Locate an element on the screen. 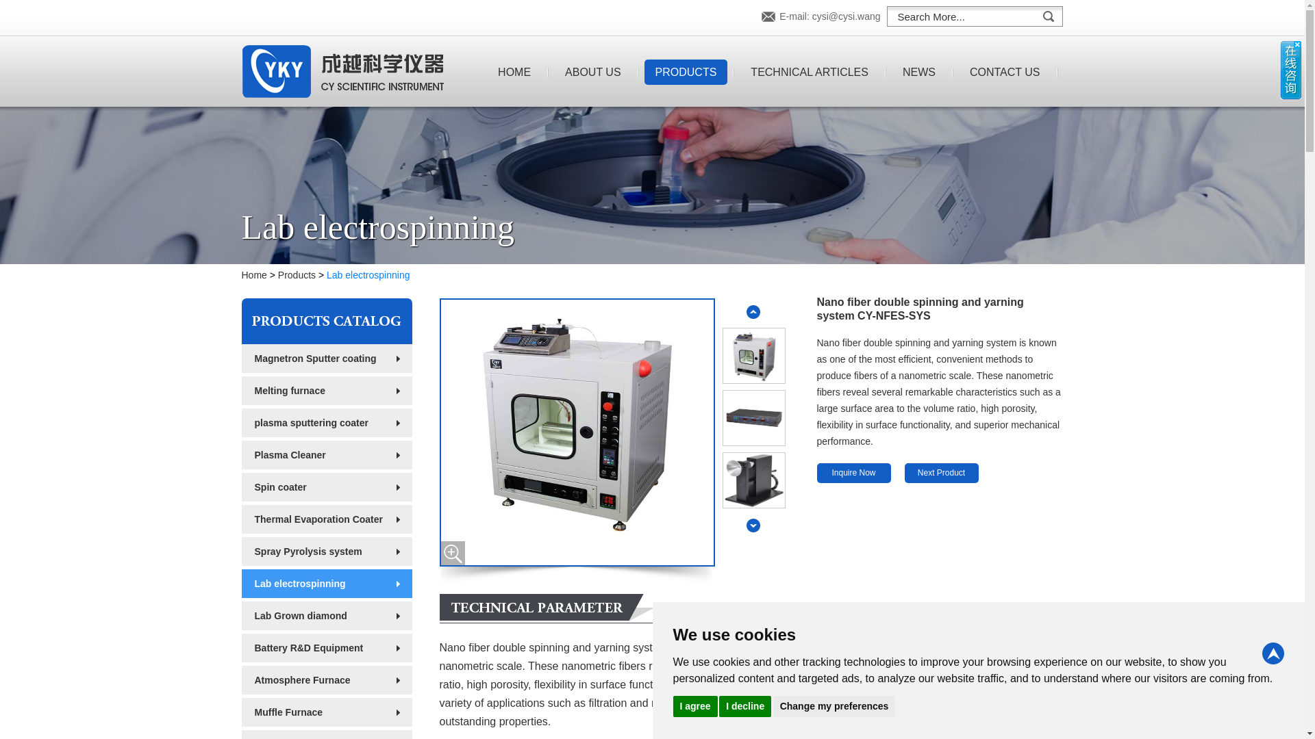 The width and height of the screenshot is (1315, 739). HOME is located at coordinates (514, 73).